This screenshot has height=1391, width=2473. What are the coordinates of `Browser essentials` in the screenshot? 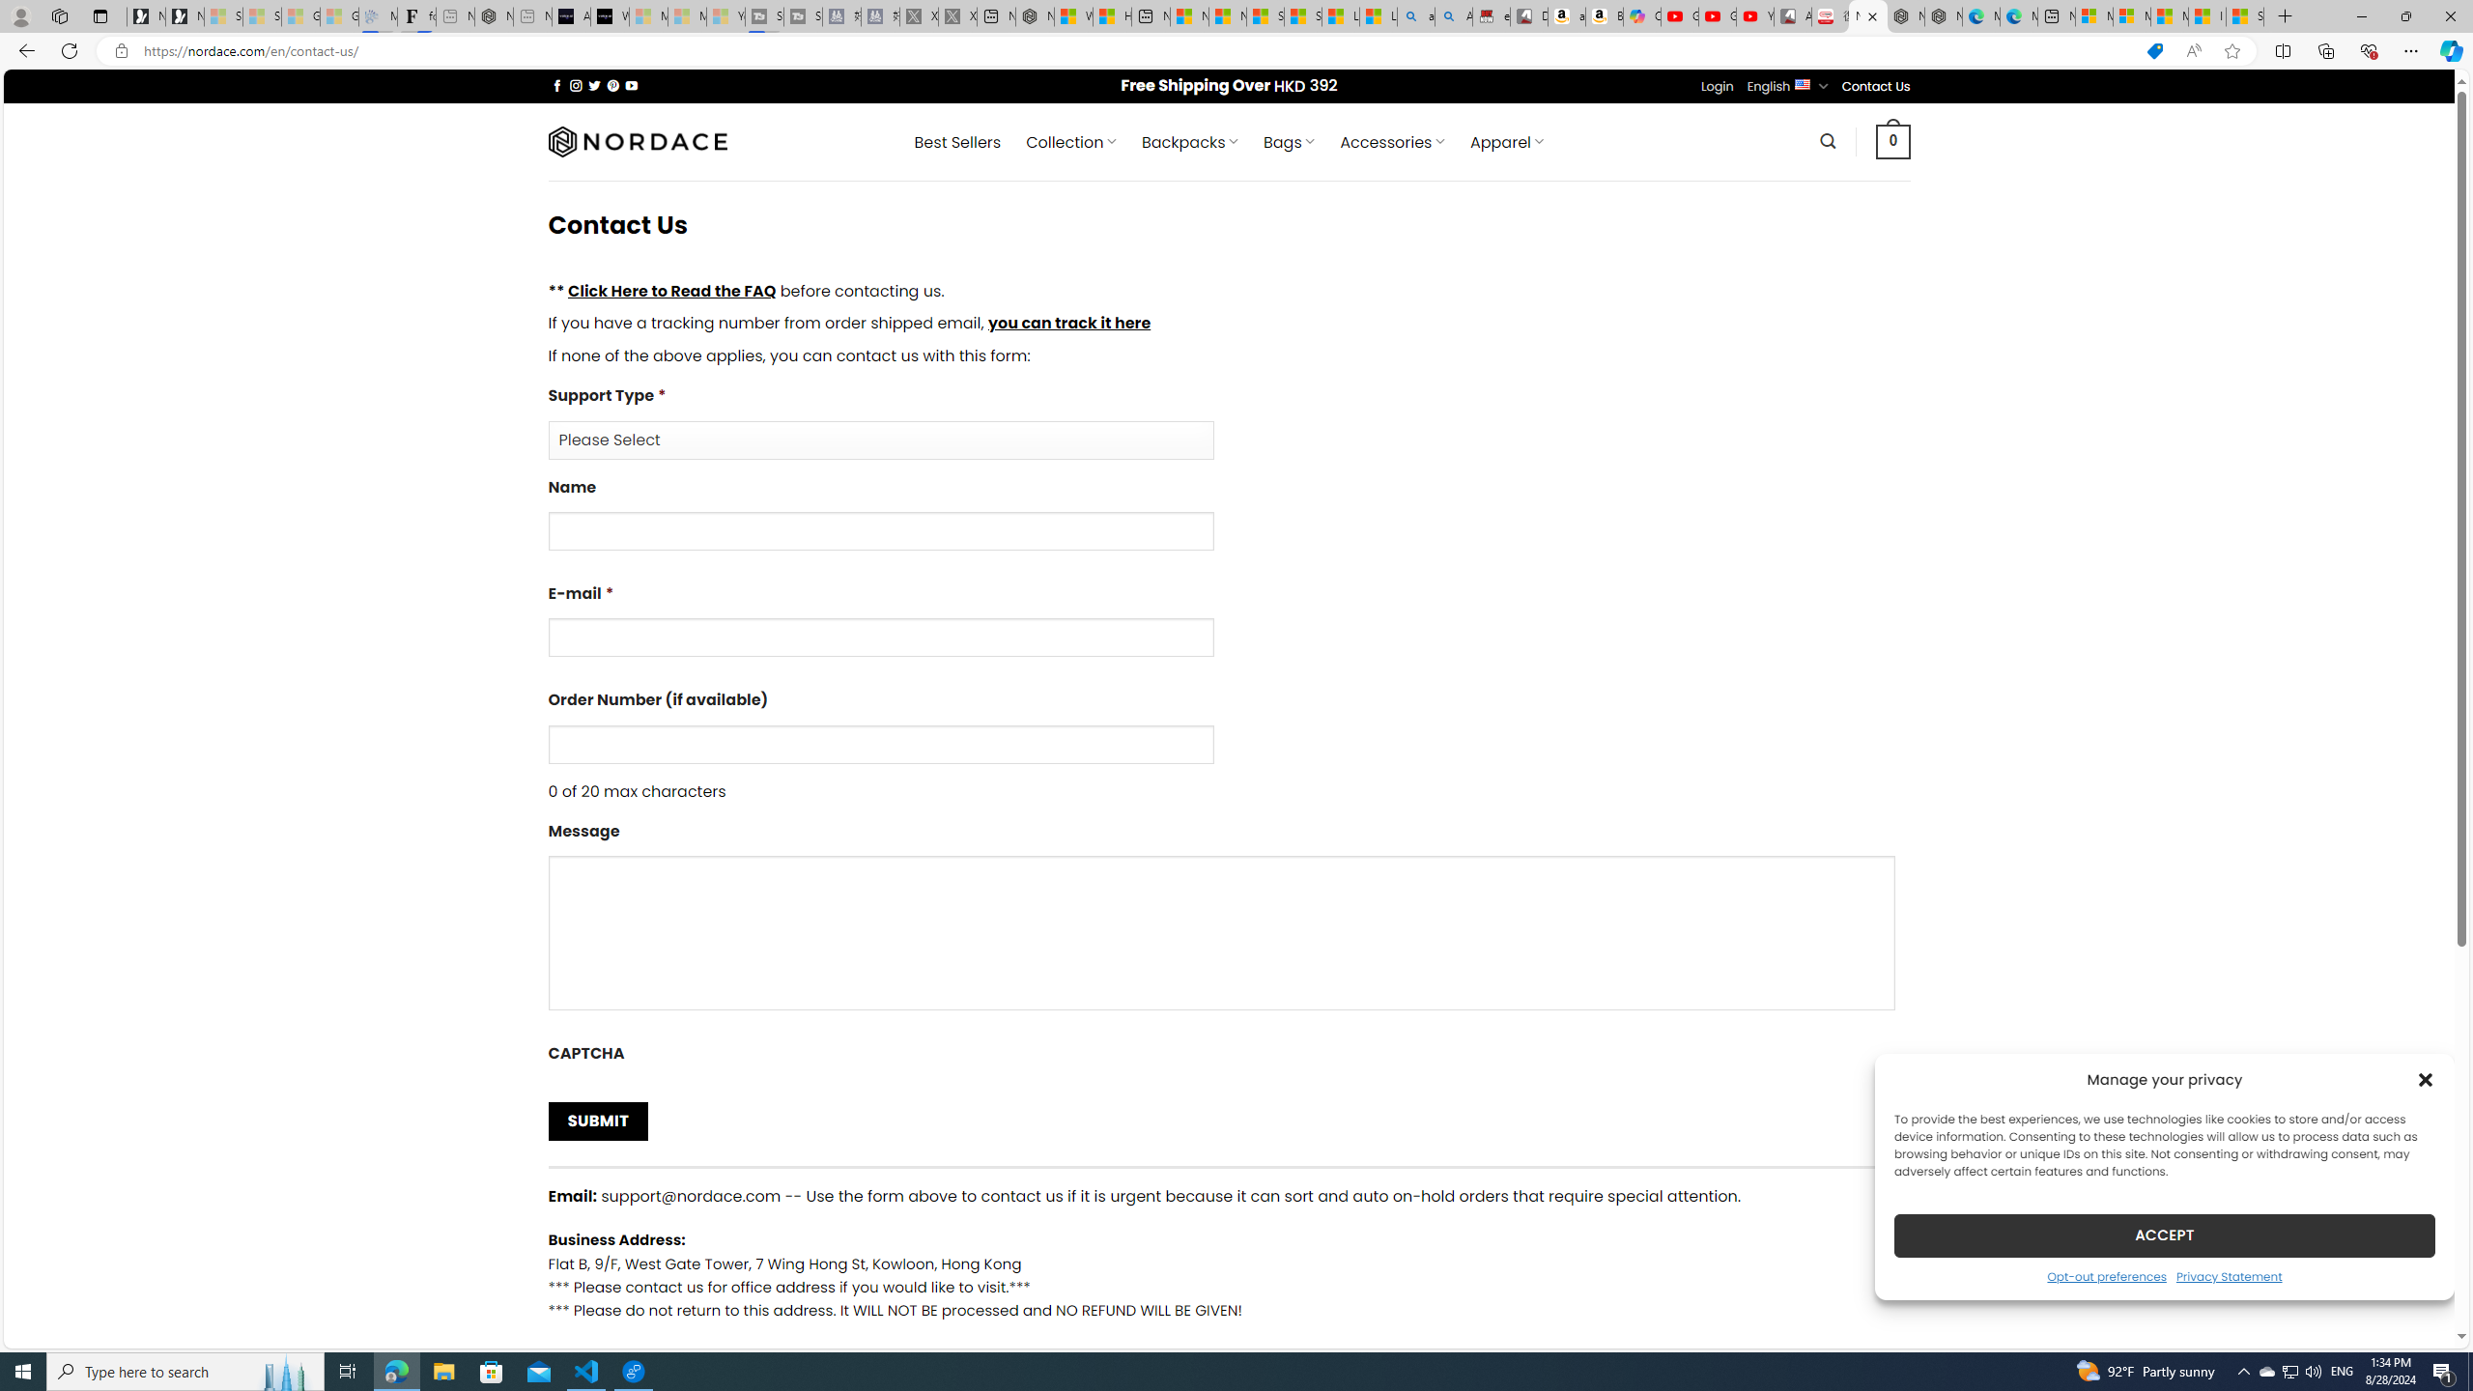 It's located at (2369, 50).